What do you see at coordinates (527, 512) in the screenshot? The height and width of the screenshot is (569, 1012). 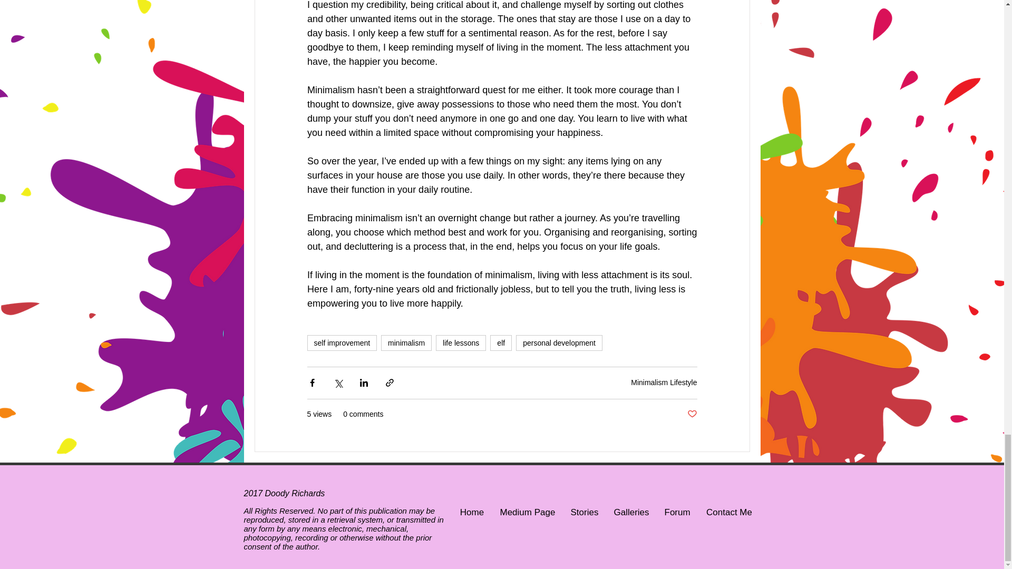 I see `Medium Page` at bounding box center [527, 512].